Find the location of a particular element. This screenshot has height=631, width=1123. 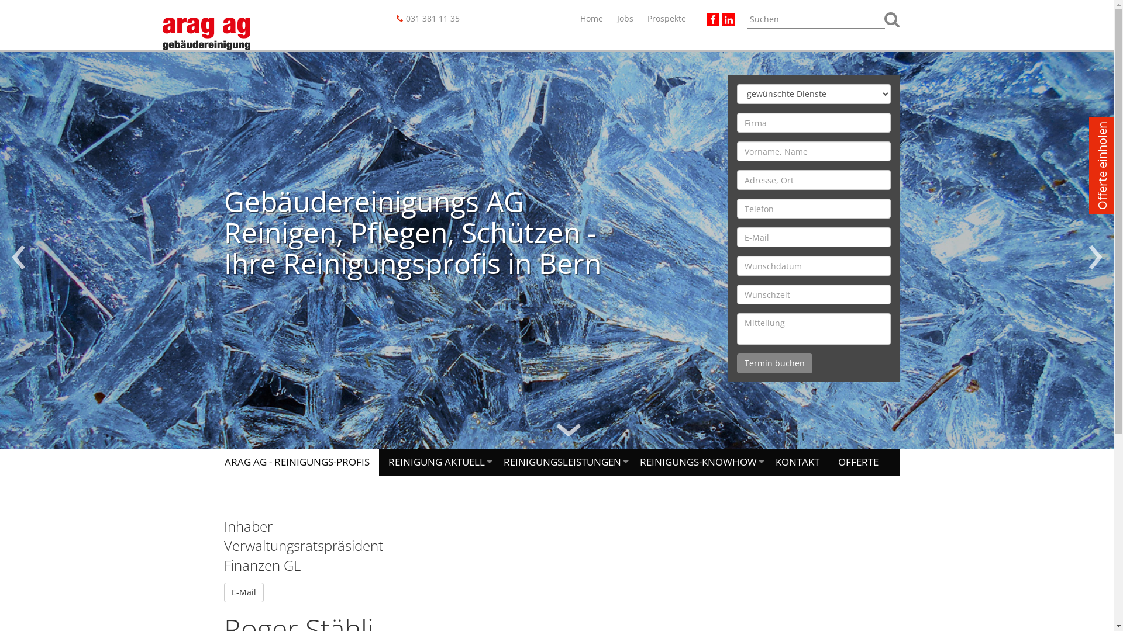

E-Mail is located at coordinates (243, 592).